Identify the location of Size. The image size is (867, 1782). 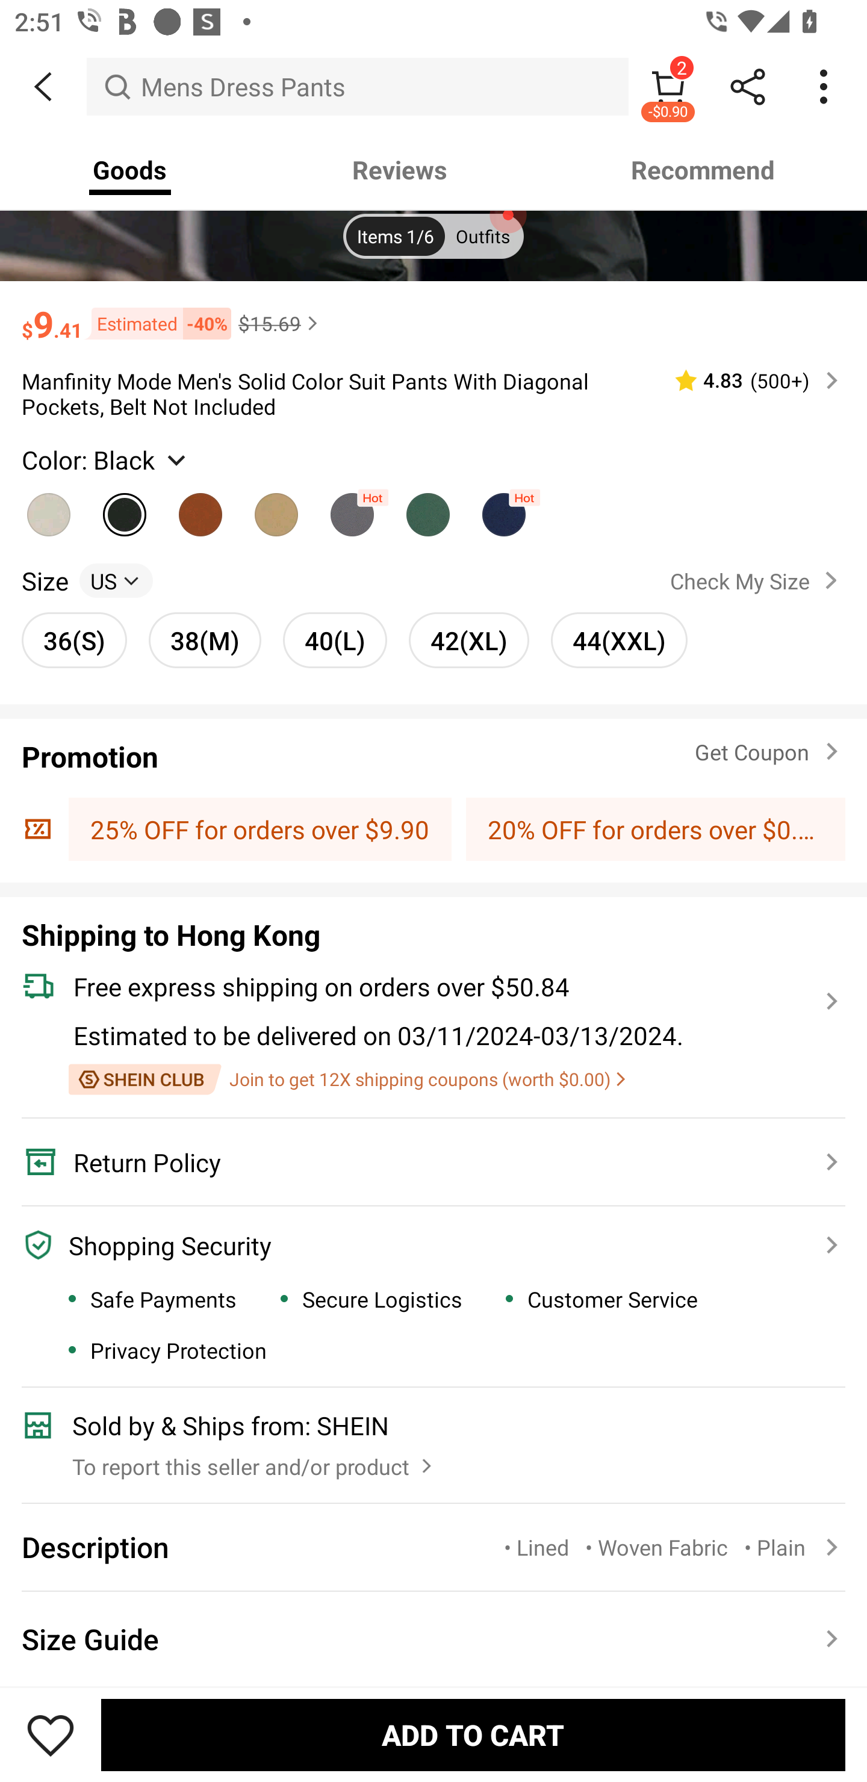
(45, 580).